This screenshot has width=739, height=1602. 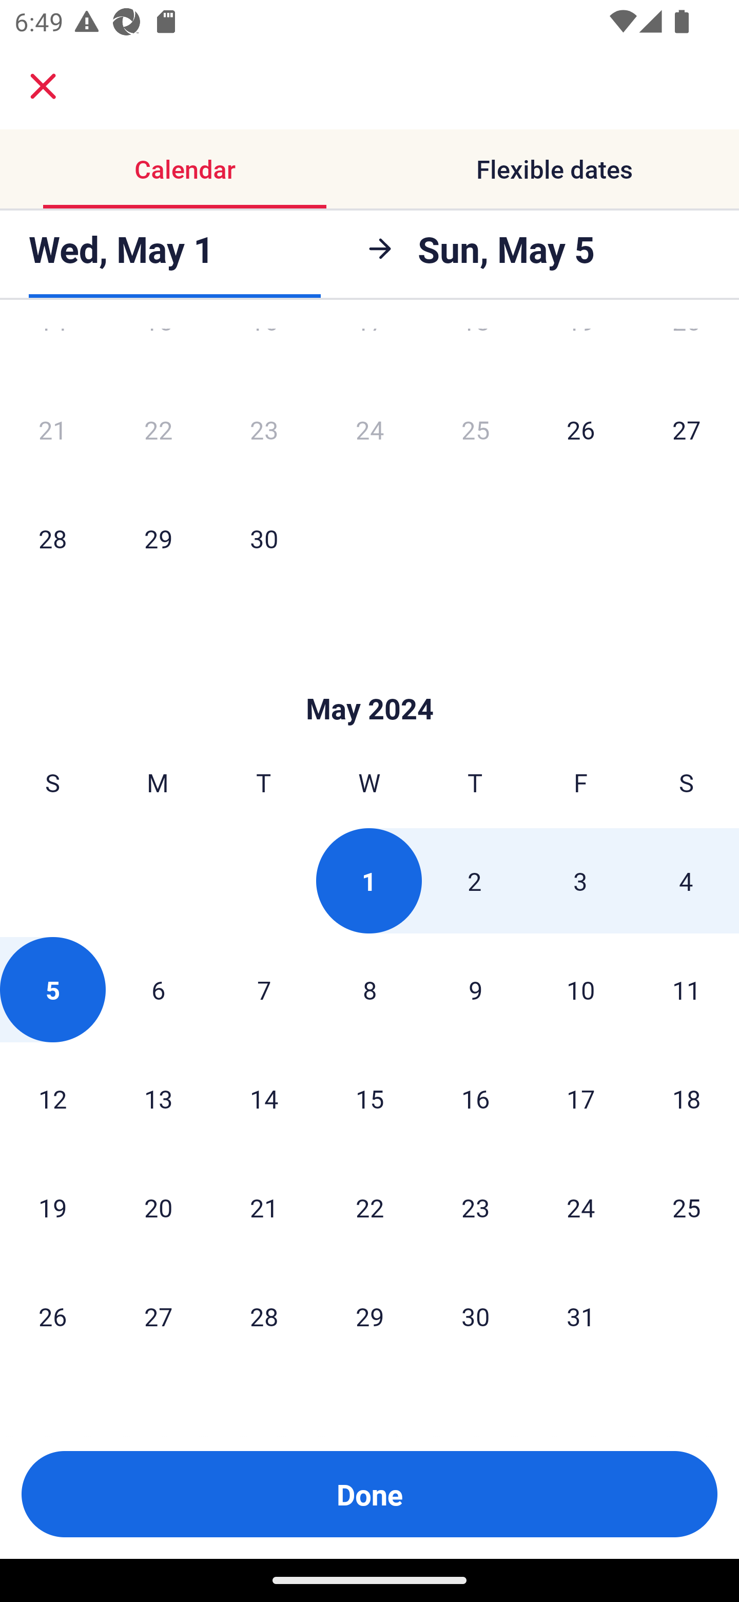 I want to click on 28 Sunday, April 28, 2024, so click(x=52, y=538).